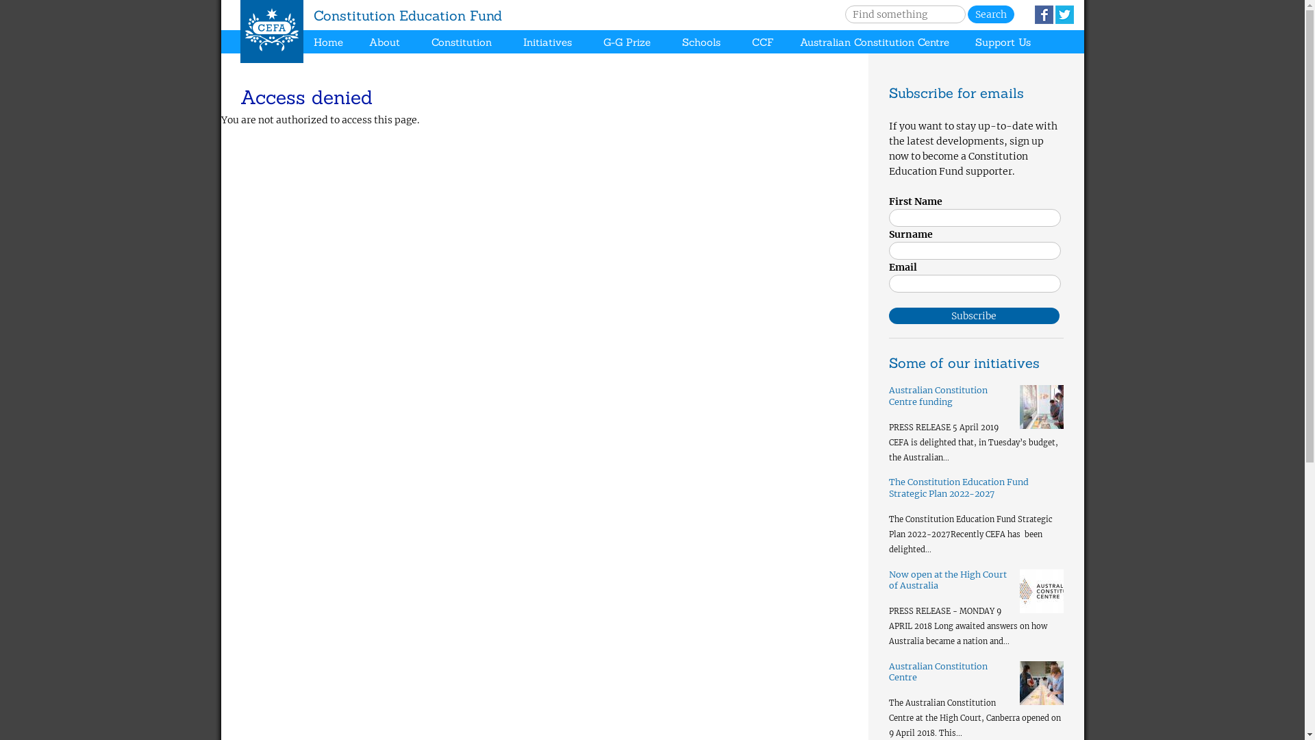 This screenshot has height=740, width=1315. Describe the element at coordinates (763, 42) in the screenshot. I see `CCF` at that location.